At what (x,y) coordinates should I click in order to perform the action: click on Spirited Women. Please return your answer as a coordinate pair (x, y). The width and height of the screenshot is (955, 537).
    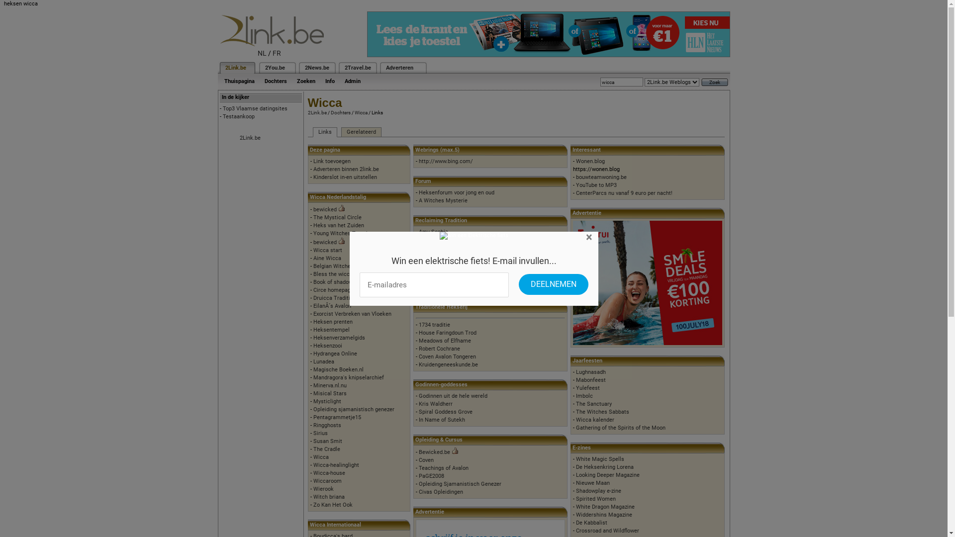
    Looking at the image, I should click on (596, 499).